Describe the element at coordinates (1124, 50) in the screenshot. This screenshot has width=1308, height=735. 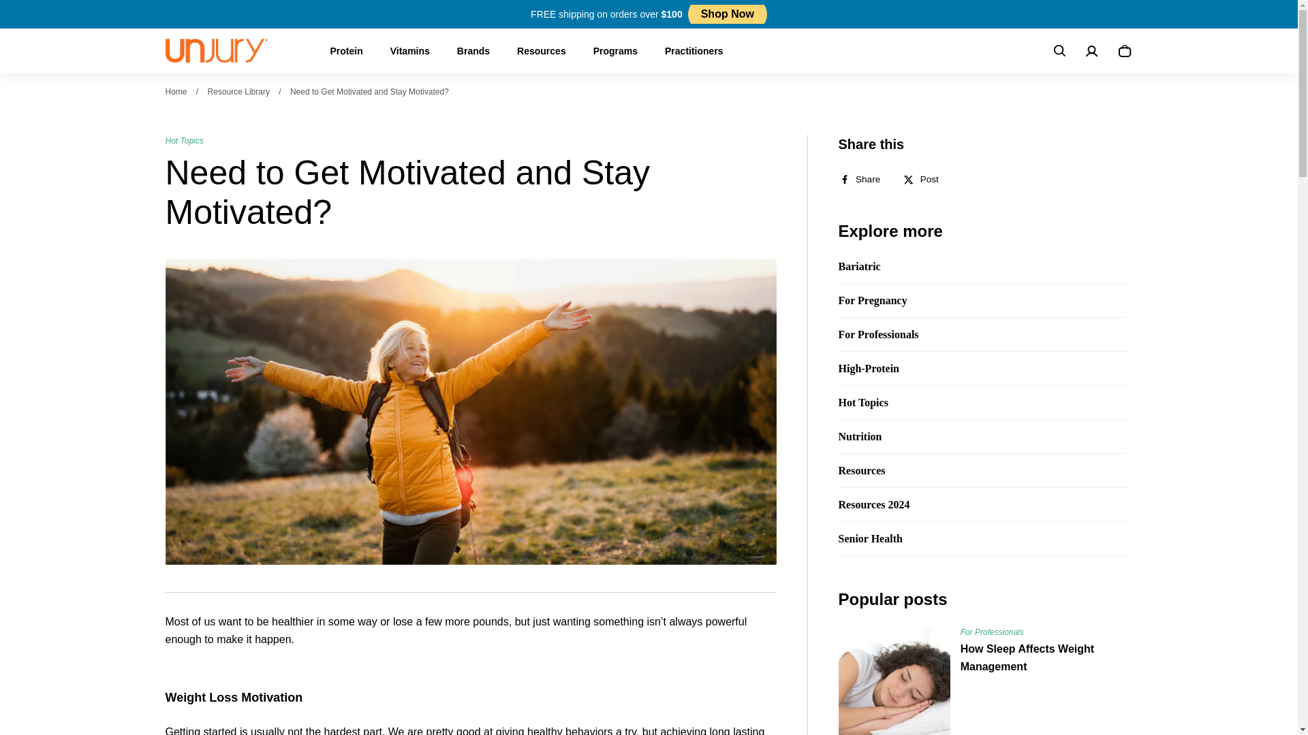
I see `Cart` at that location.